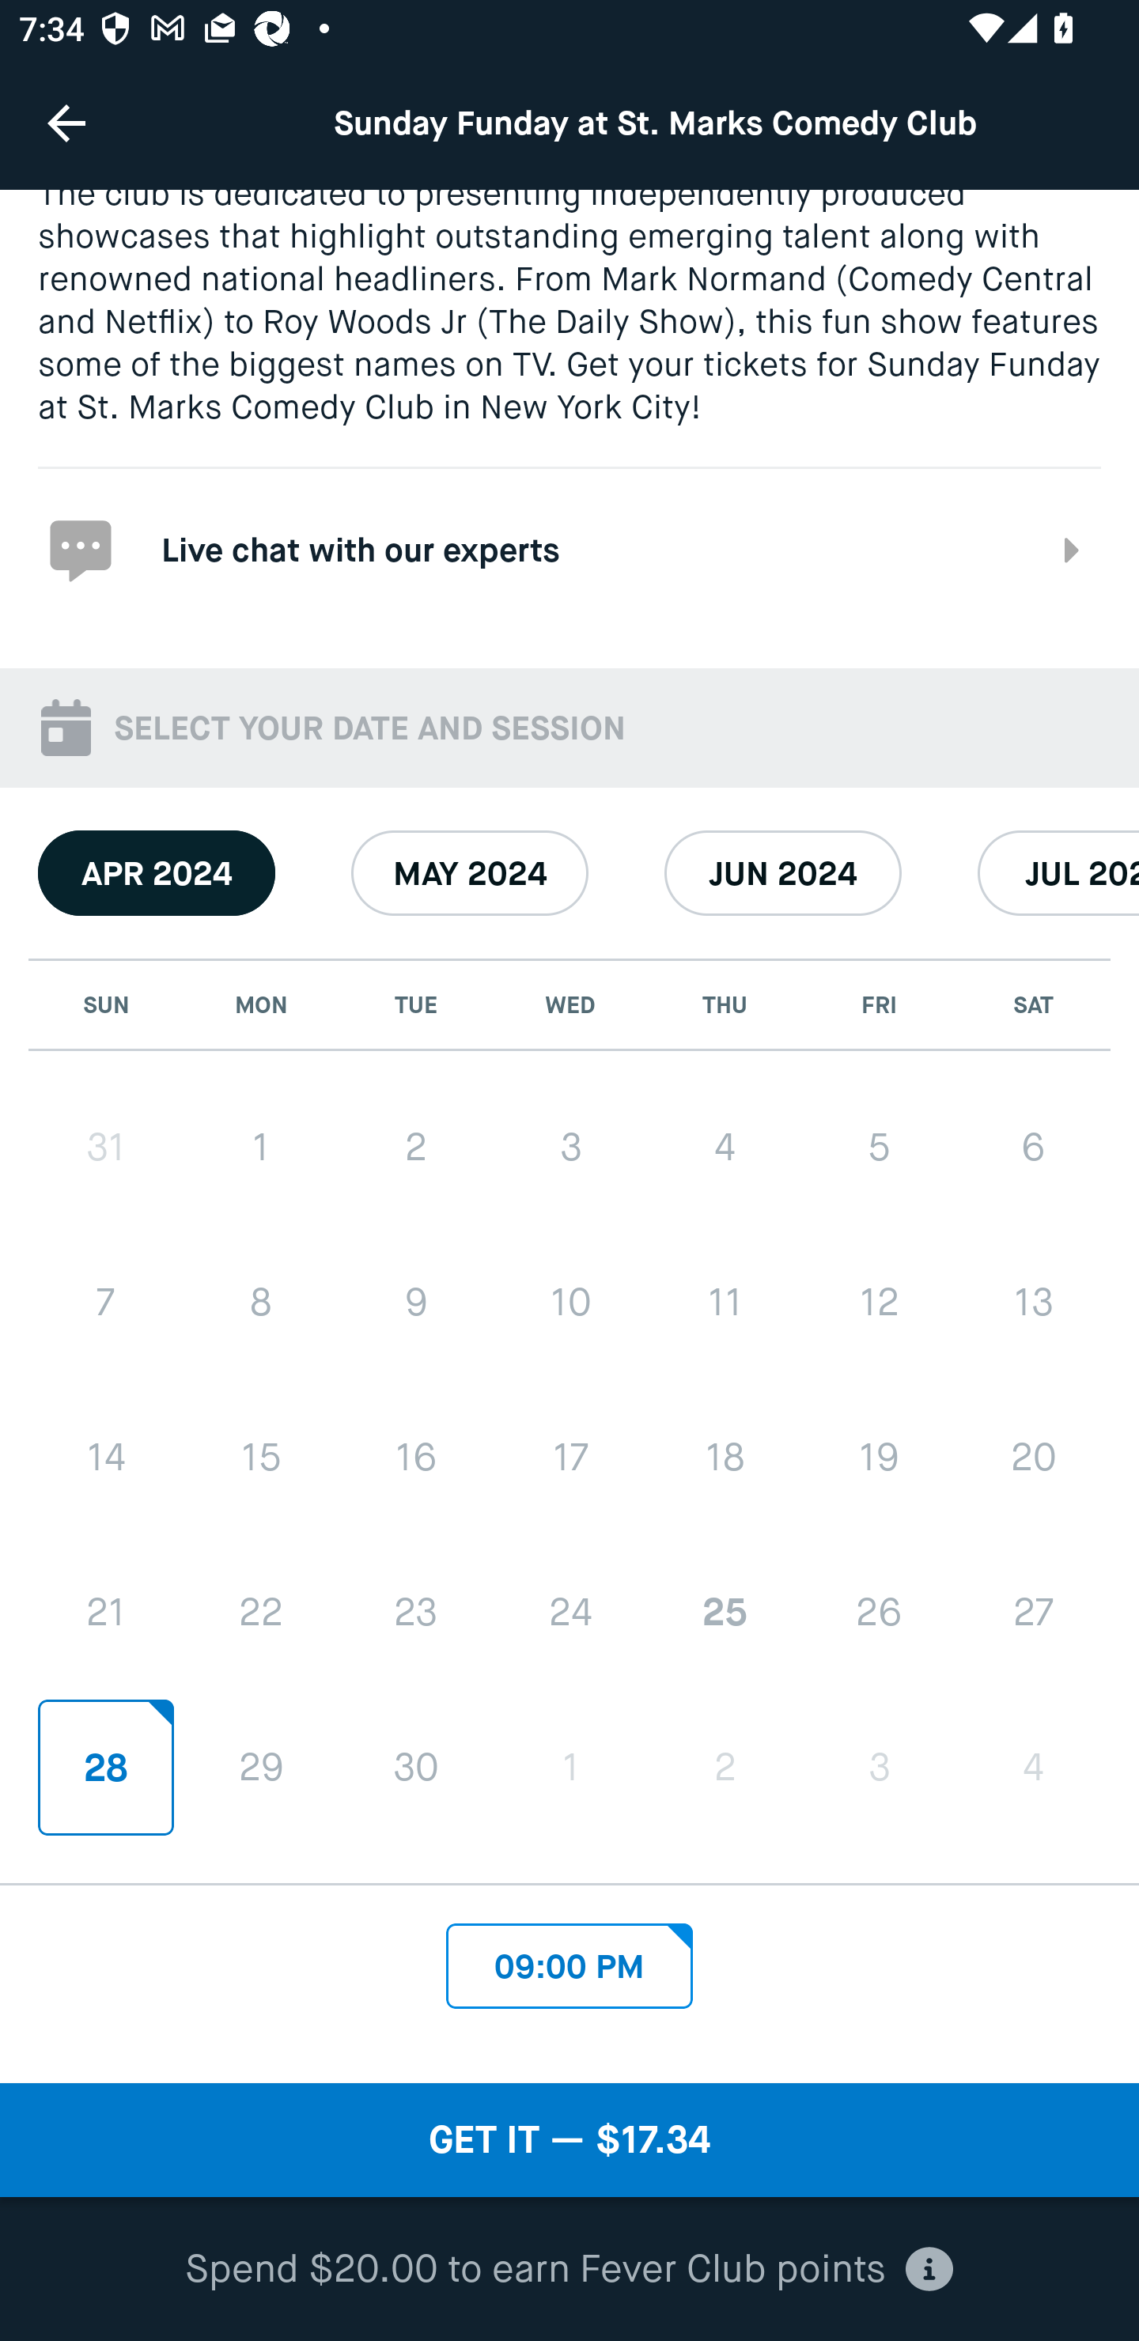 The image size is (1139, 2341). What do you see at coordinates (261, 1767) in the screenshot?
I see `29` at bounding box center [261, 1767].